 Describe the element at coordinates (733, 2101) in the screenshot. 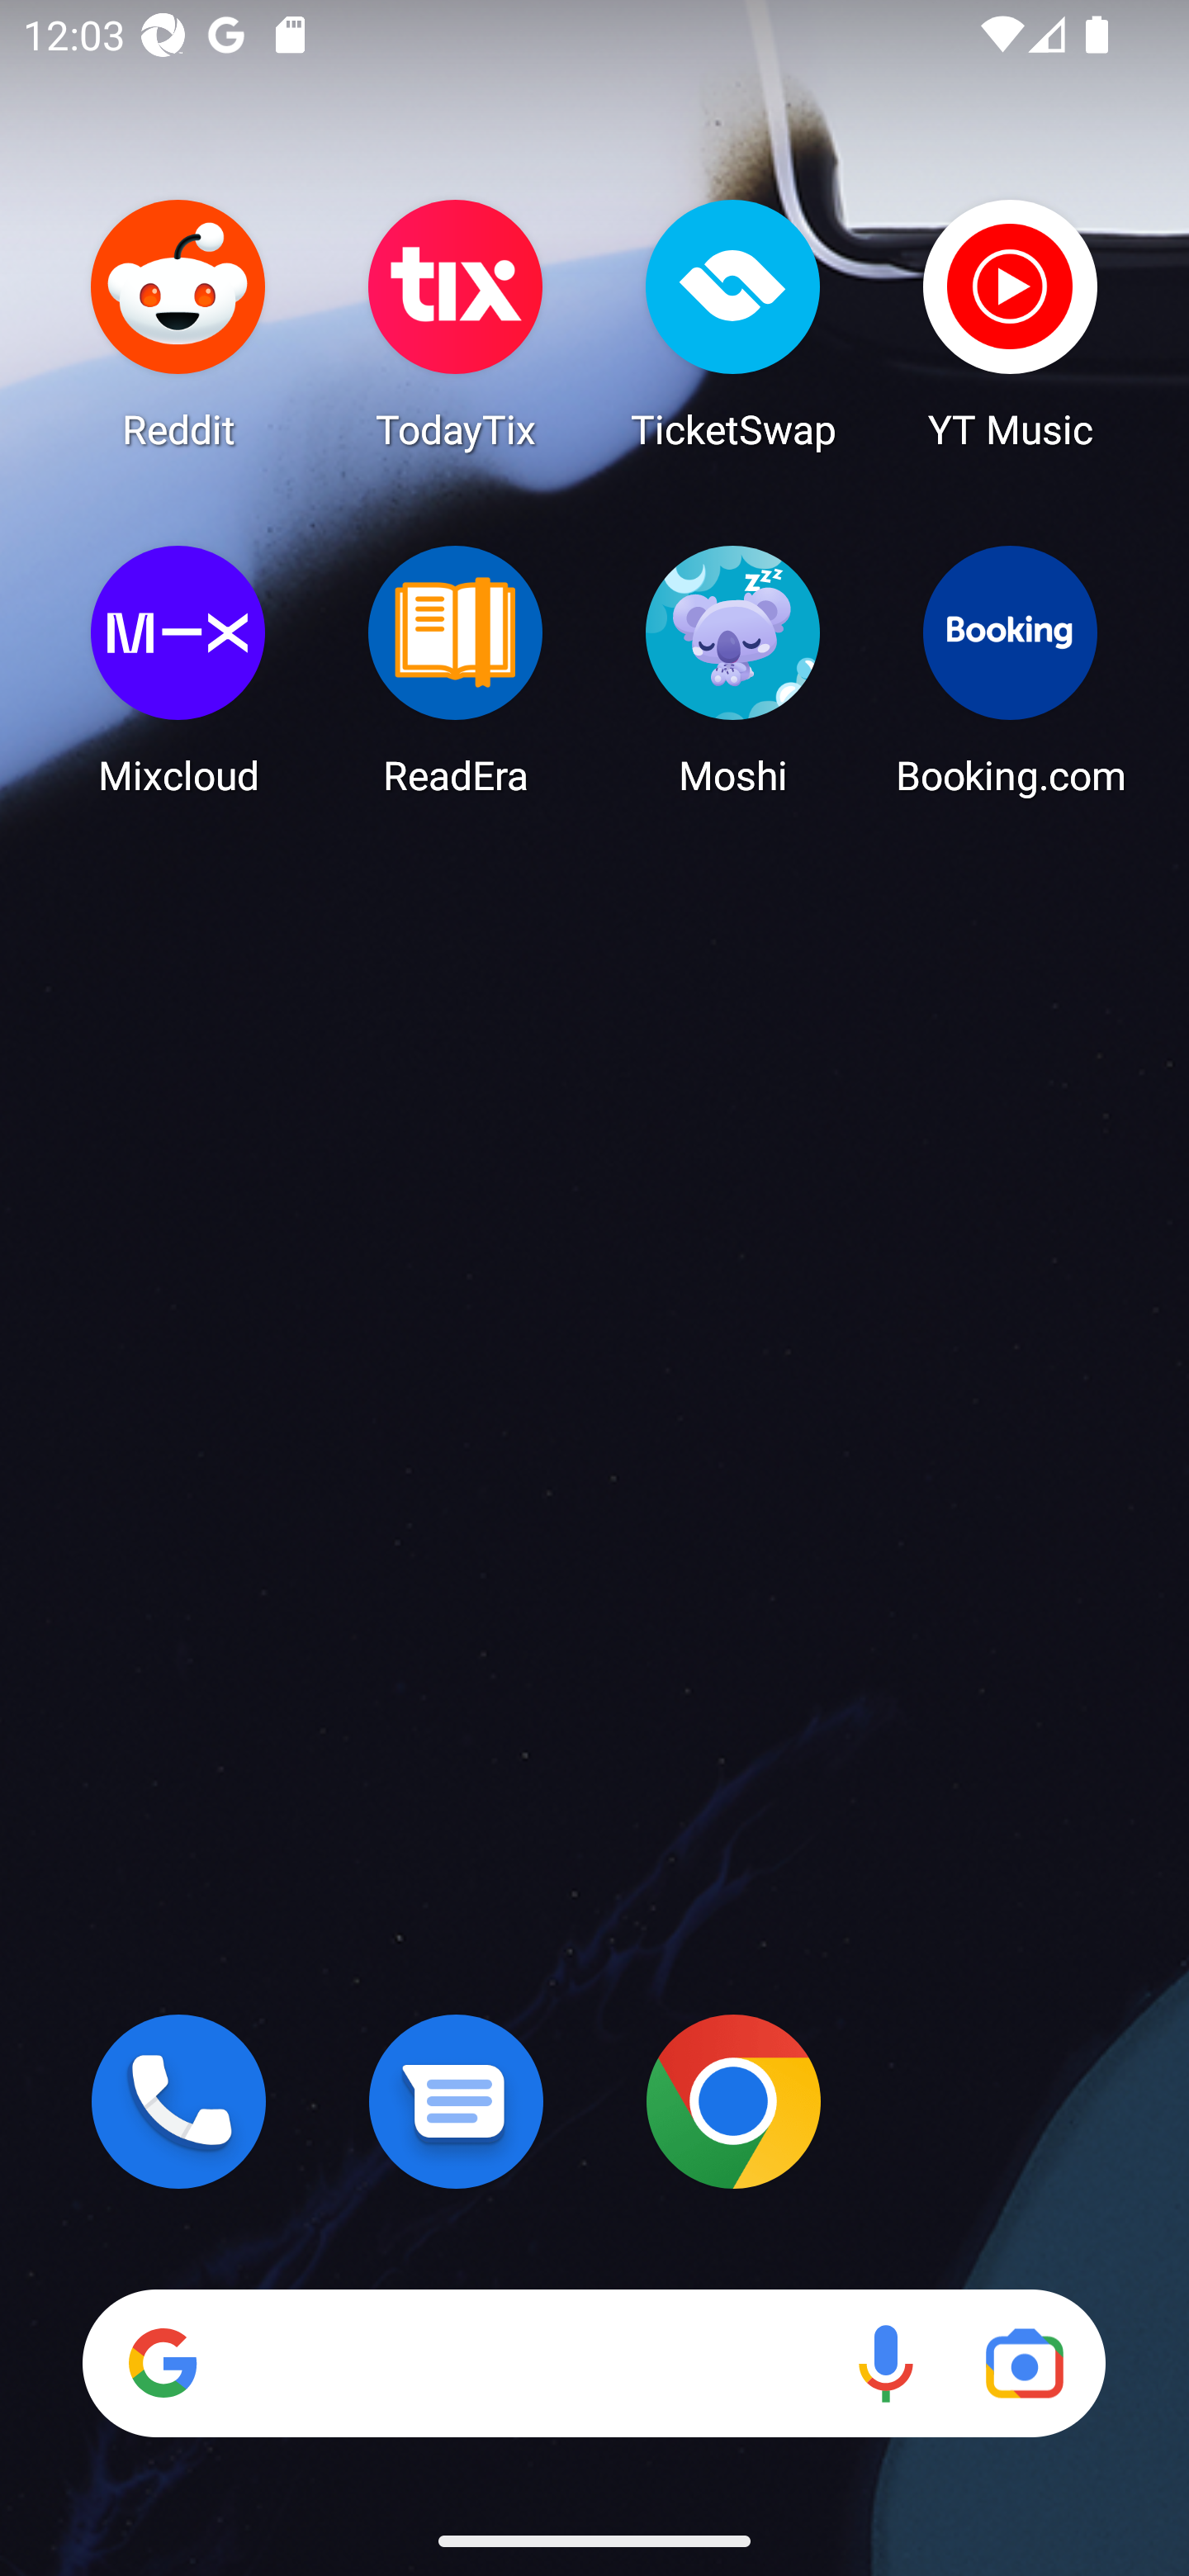

I see `Chrome` at that location.